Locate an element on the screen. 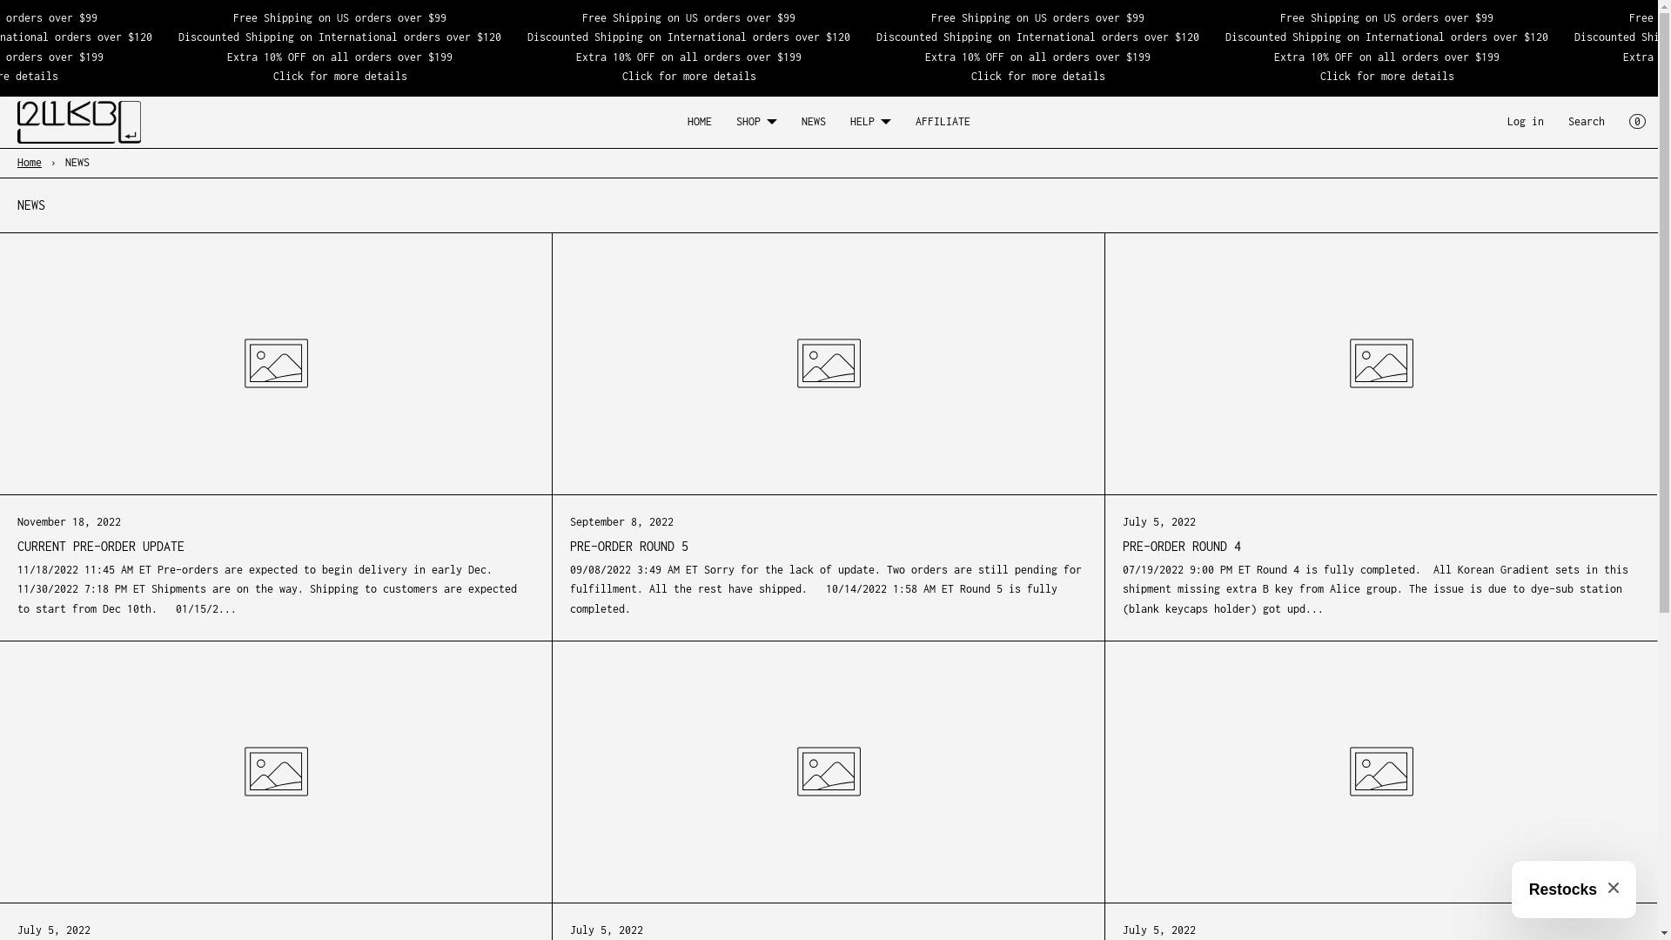 This screenshot has width=1671, height=940. July 5, 2022
PRE-ORDER ROUND 4 is located at coordinates (1381, 534).